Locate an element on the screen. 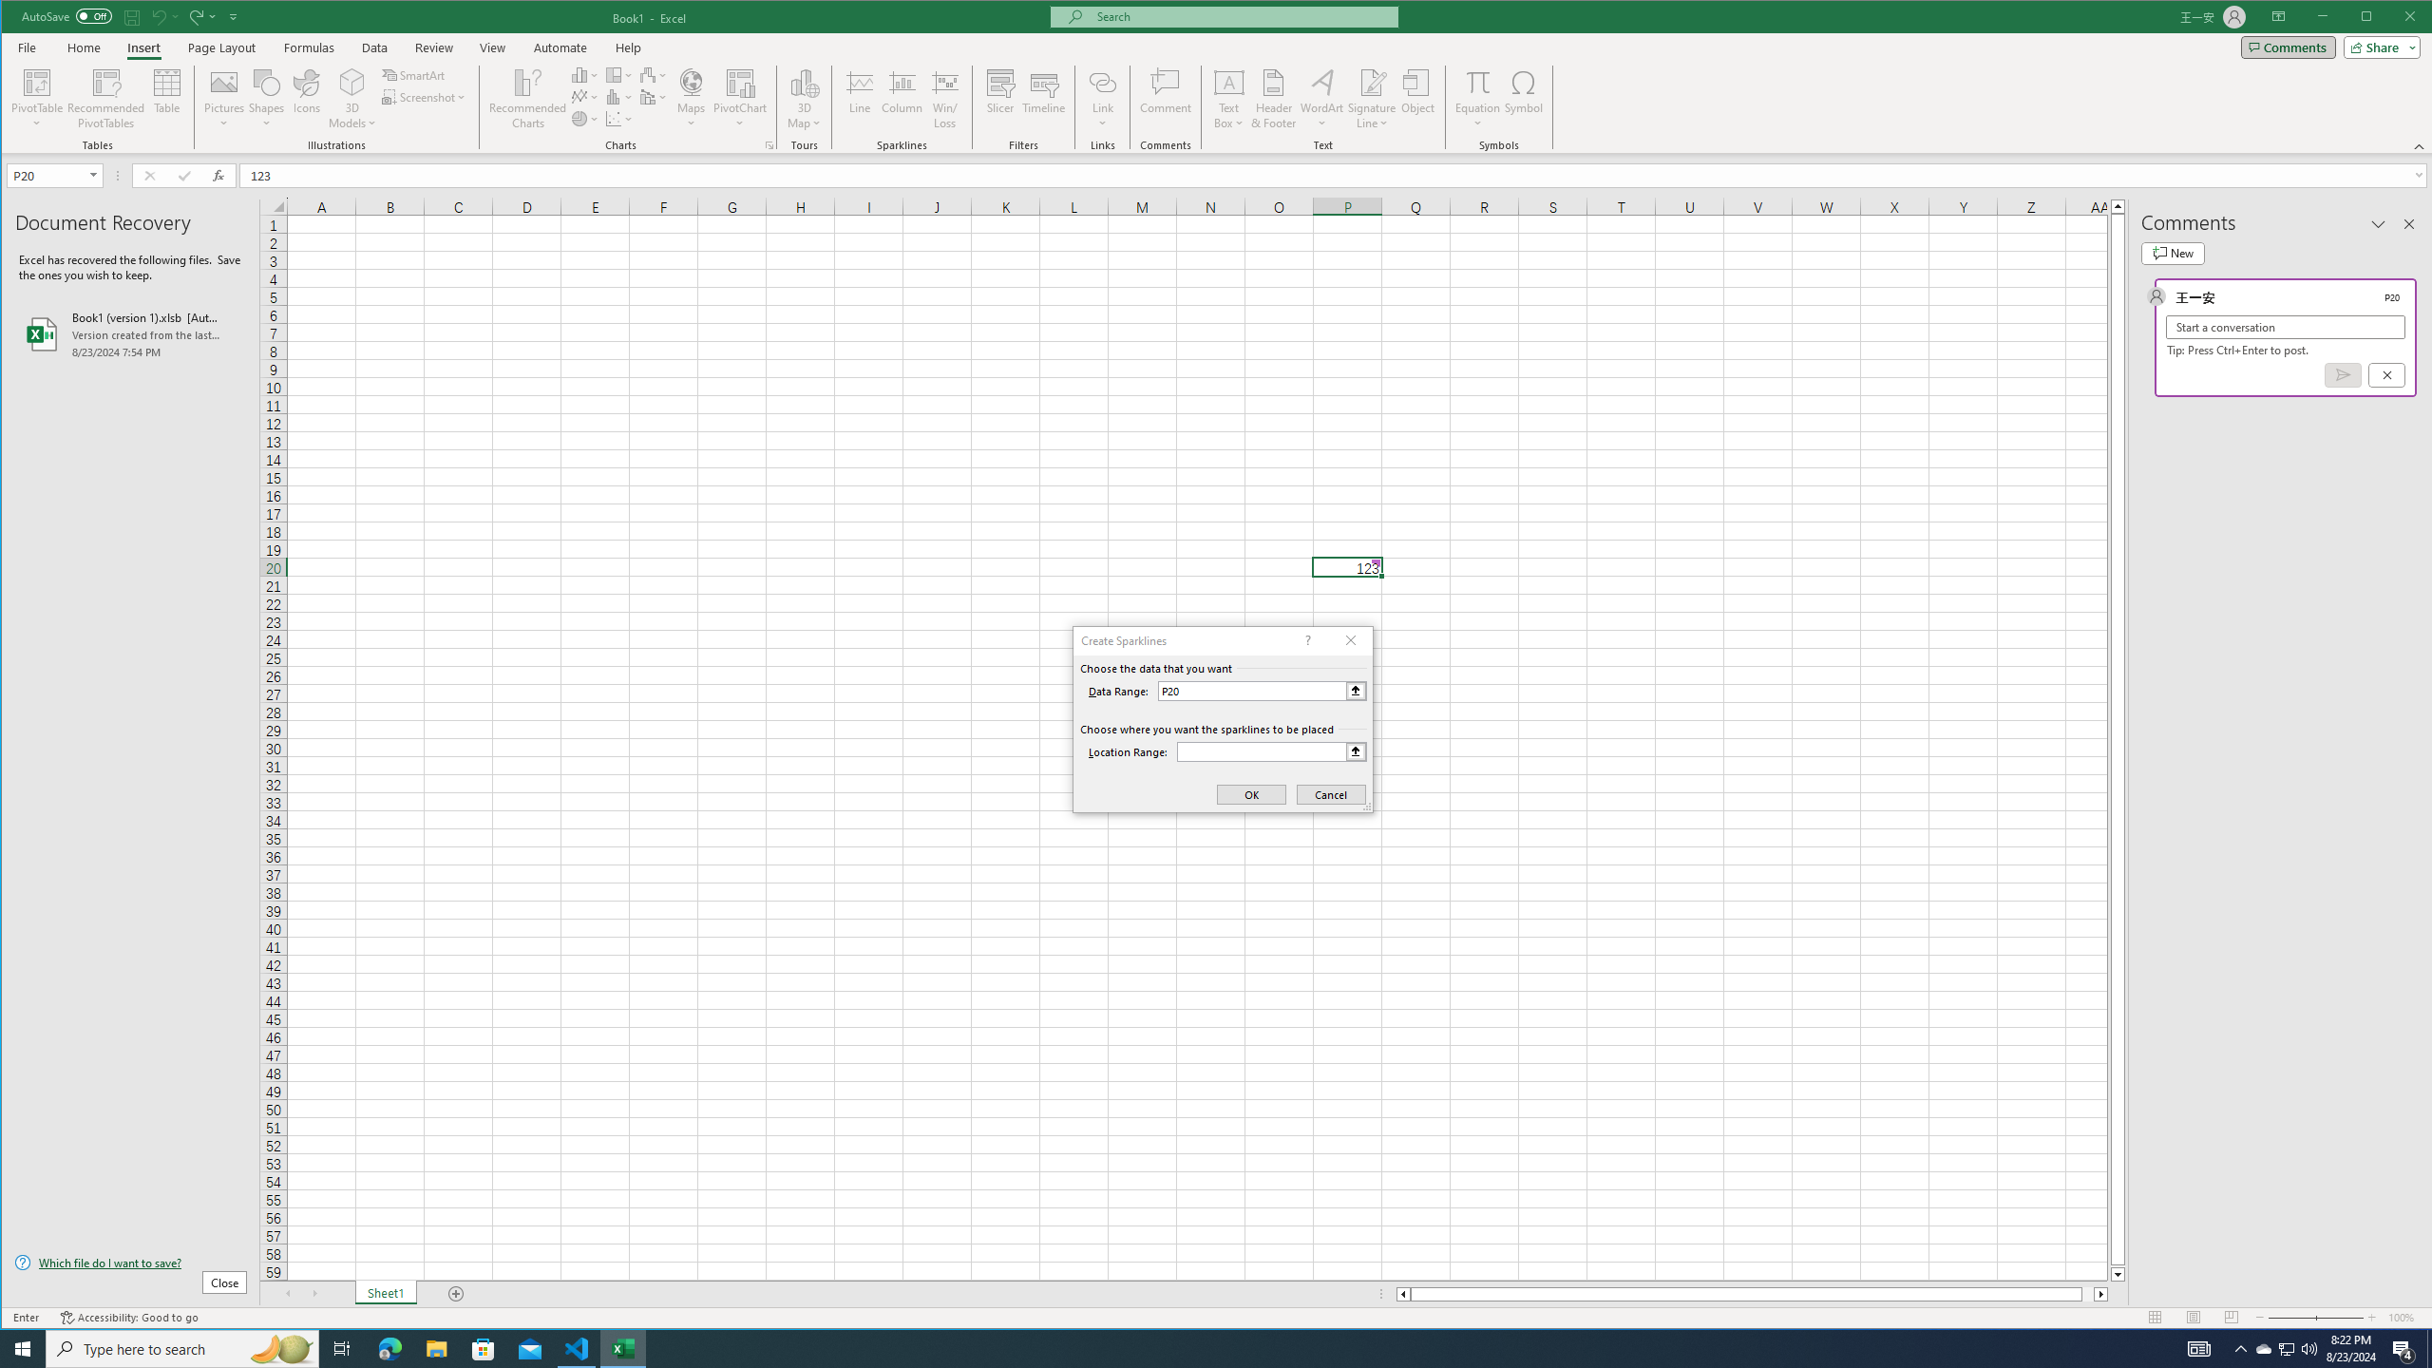 The image size is (2432, 1368). Cancel is located at coordinates (2386, 374).